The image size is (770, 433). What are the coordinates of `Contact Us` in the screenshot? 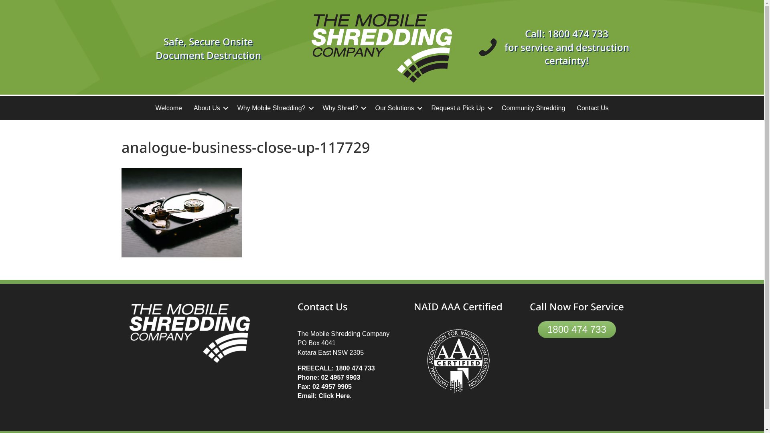 It's located at (593, 108).